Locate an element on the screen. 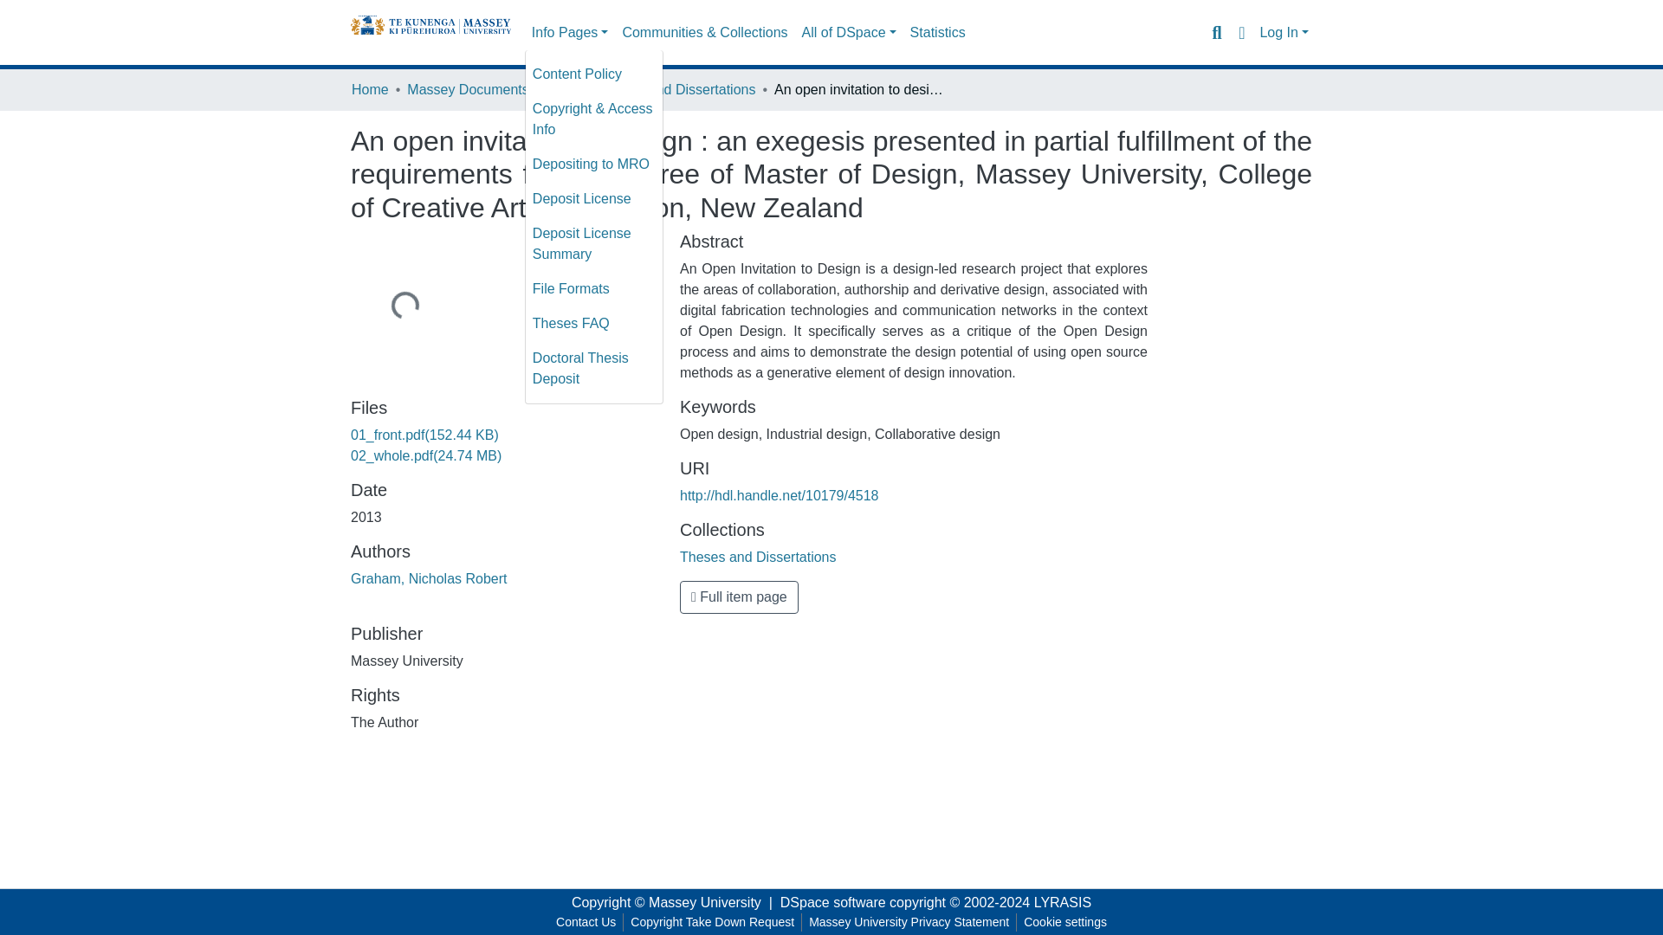 The height and width of the screenshot is (935, 1663). Language switch is located at coordinates (1240, 32).